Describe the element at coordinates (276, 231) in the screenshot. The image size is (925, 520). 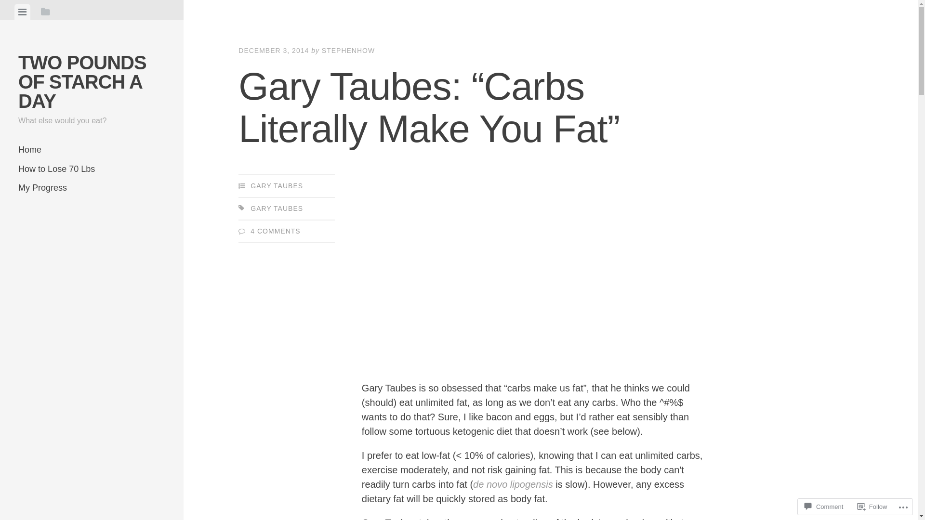
I see `4 COMMENTS` at that location.